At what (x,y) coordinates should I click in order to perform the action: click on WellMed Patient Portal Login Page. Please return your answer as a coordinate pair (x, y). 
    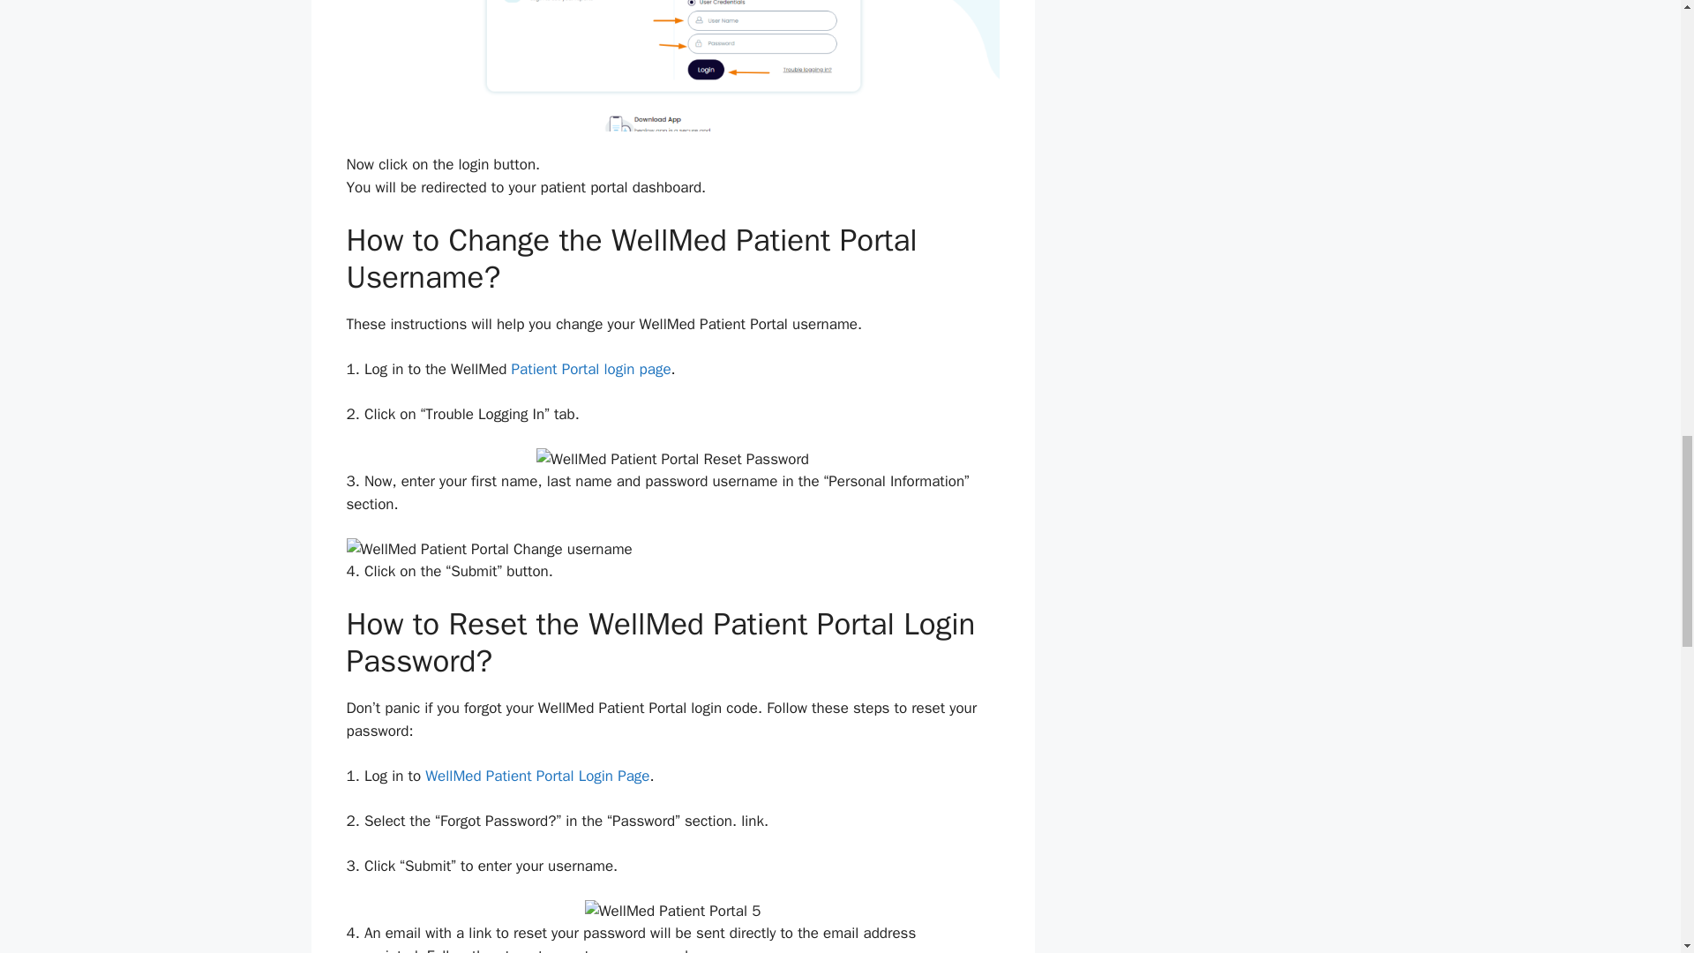
    Looking at the image, I should click on (536, 776).